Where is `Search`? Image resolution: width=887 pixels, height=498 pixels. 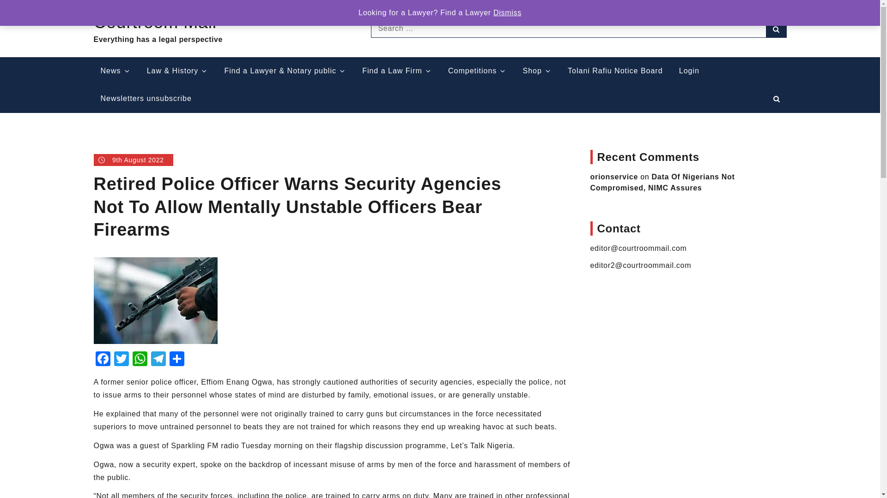
Search is located at coordinates (776, 29).